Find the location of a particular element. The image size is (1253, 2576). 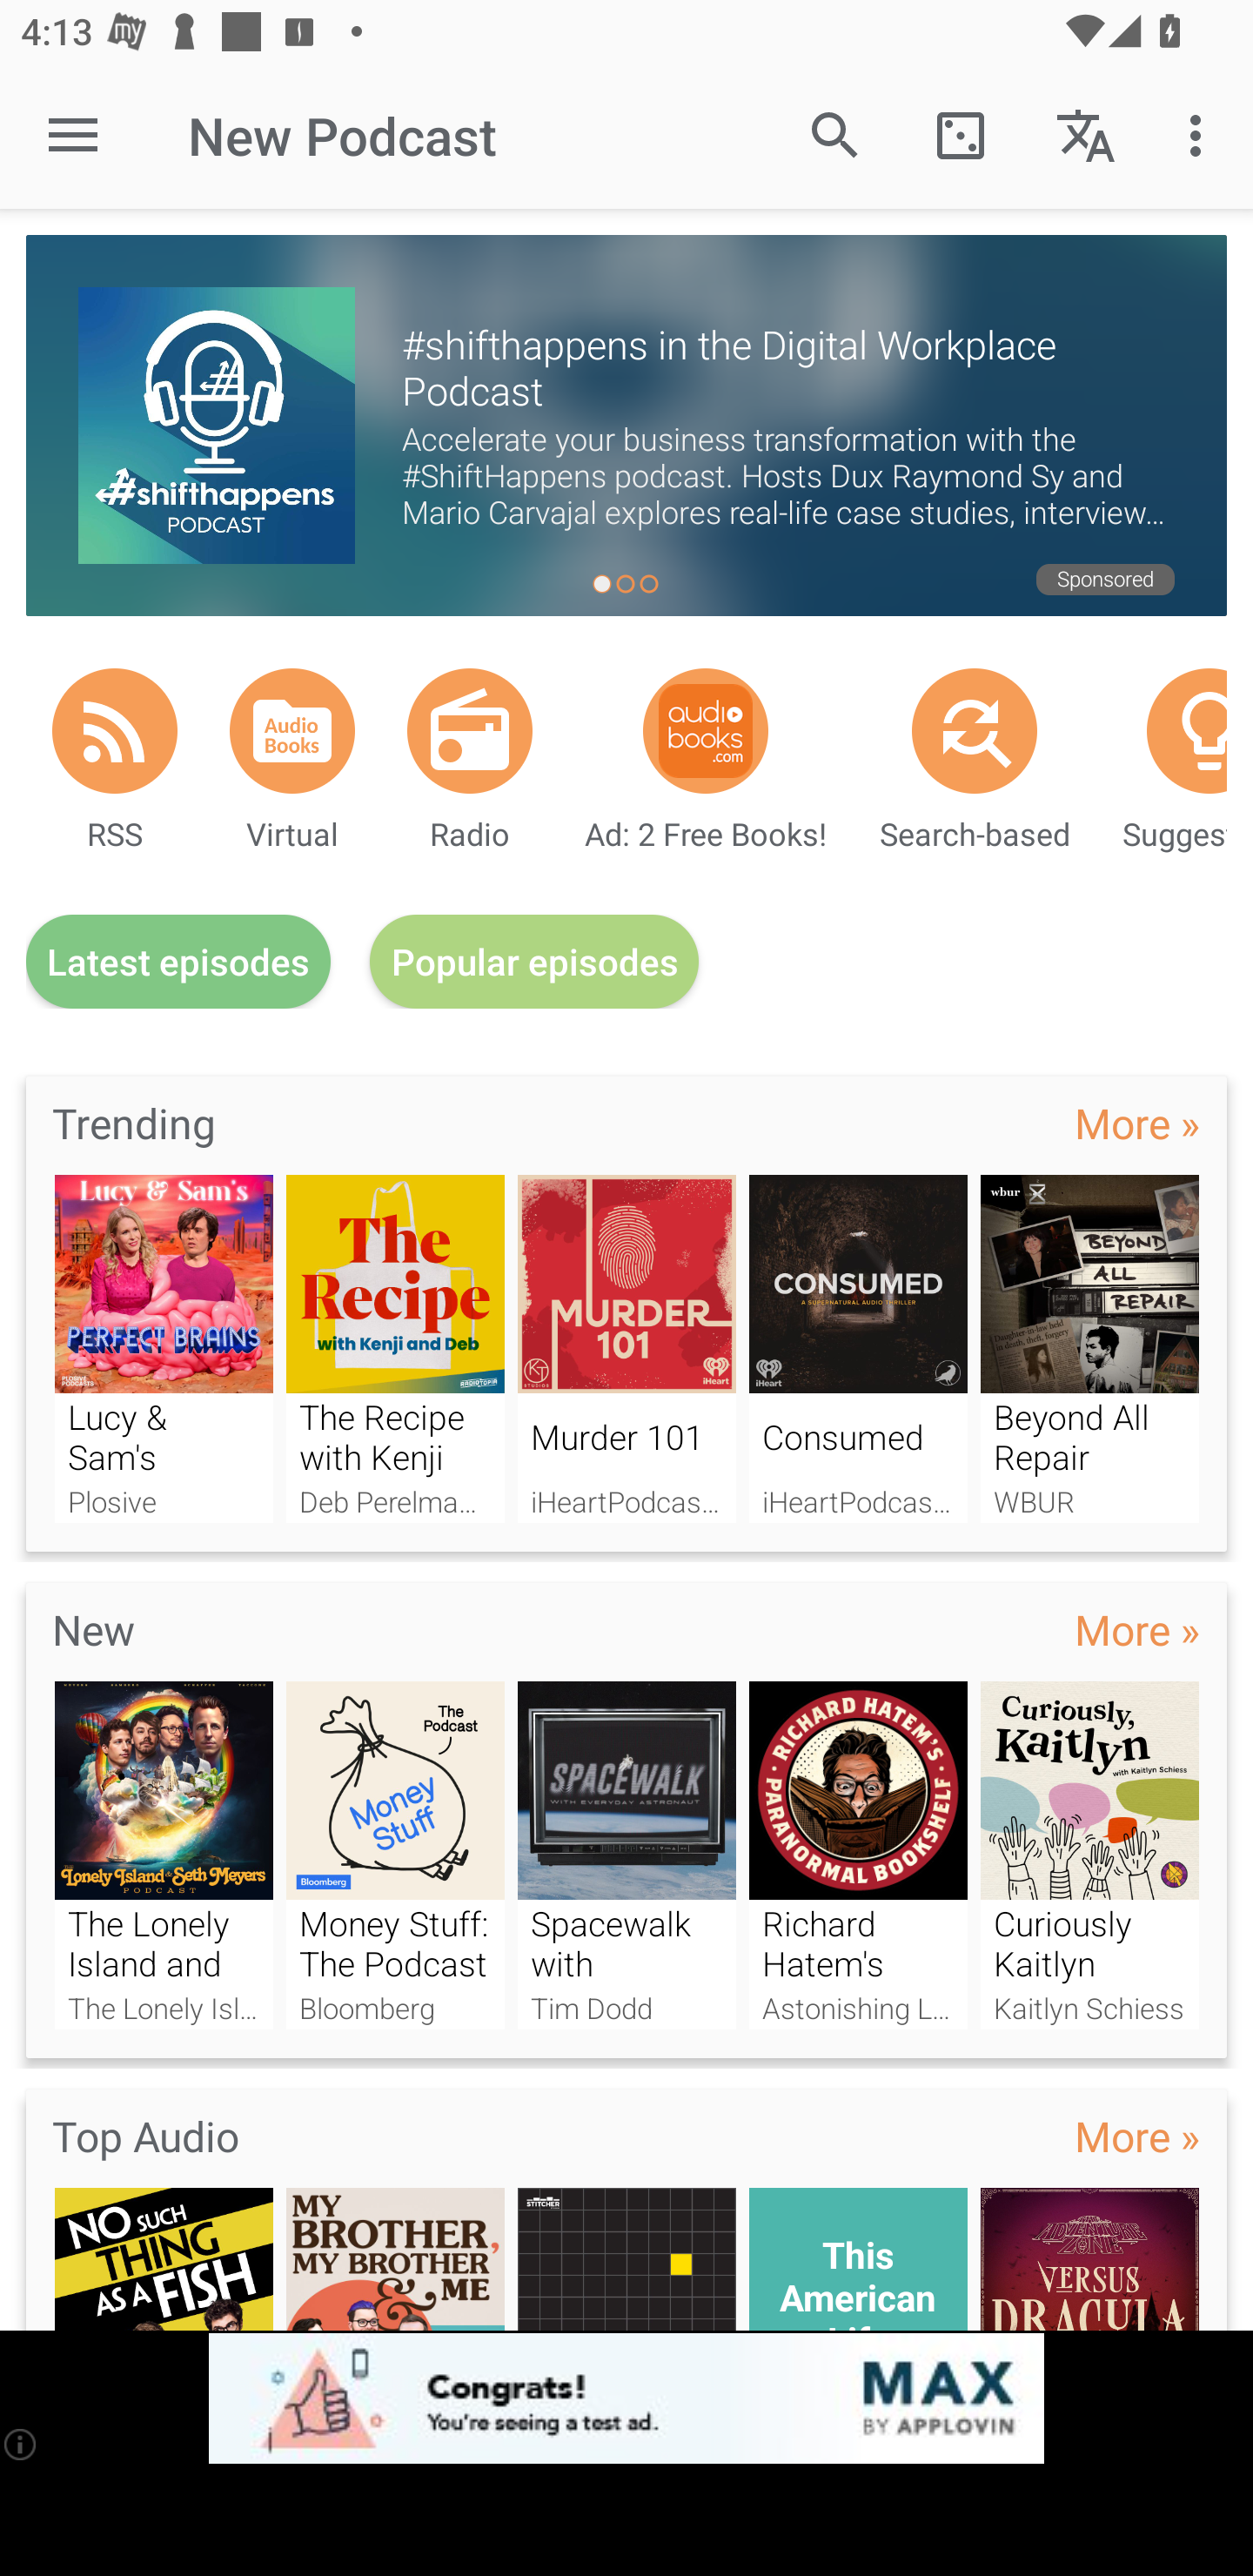

More » is located at coordinates (1137, 1631).